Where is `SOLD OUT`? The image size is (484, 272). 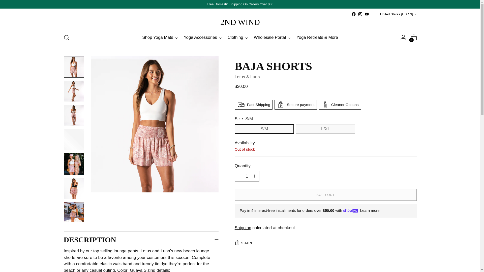
SOLD OUT is located at coordinates (326, 195).